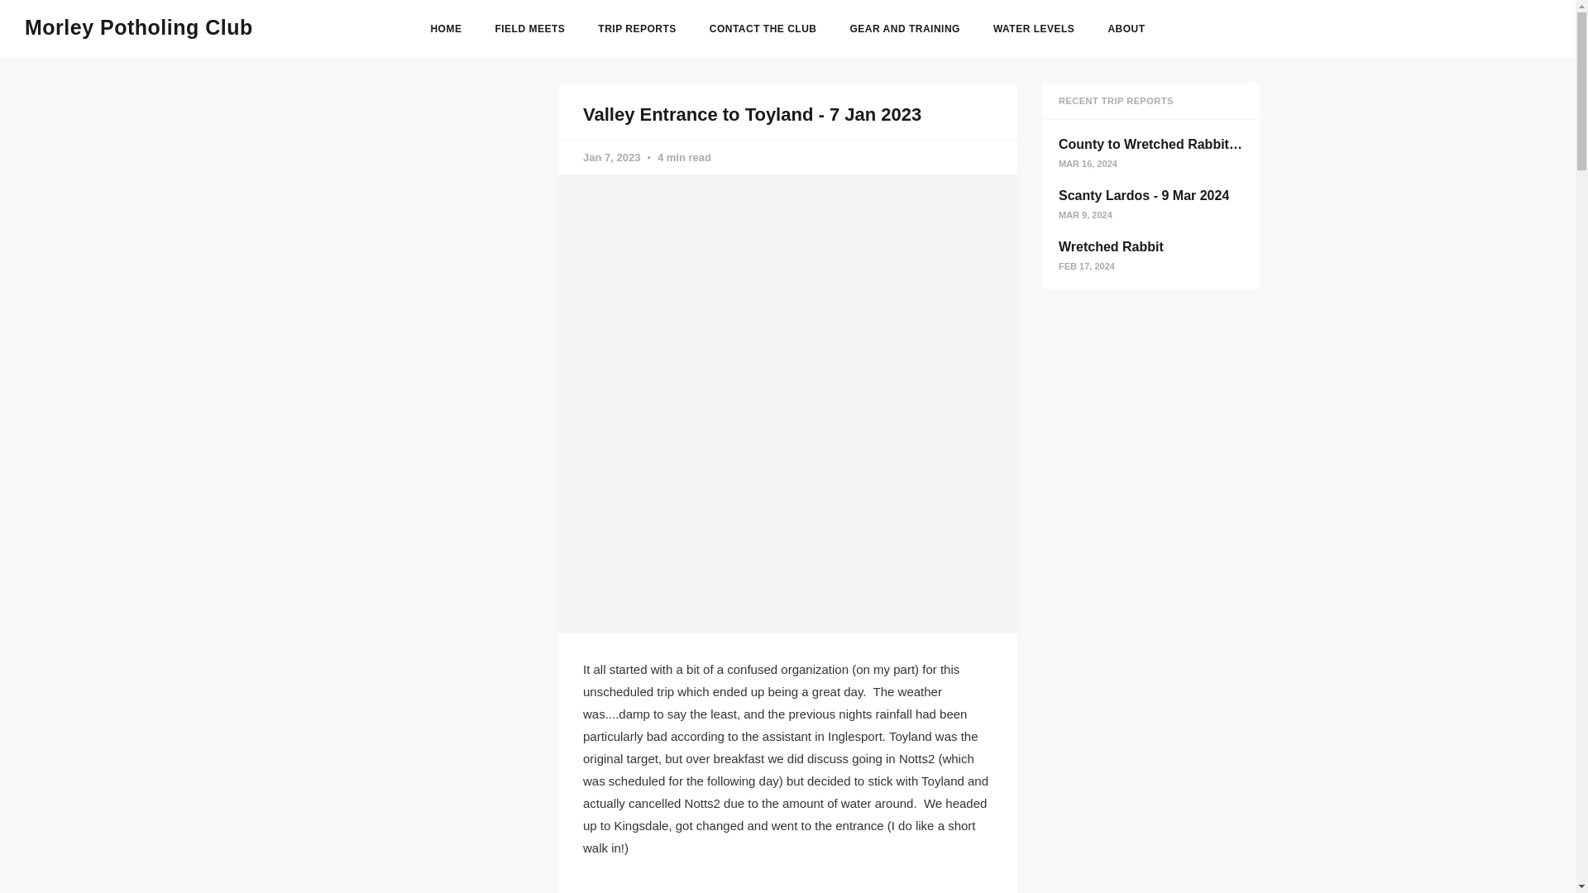  I want to click on GEAR AND TRAINING, so click(905, 29).